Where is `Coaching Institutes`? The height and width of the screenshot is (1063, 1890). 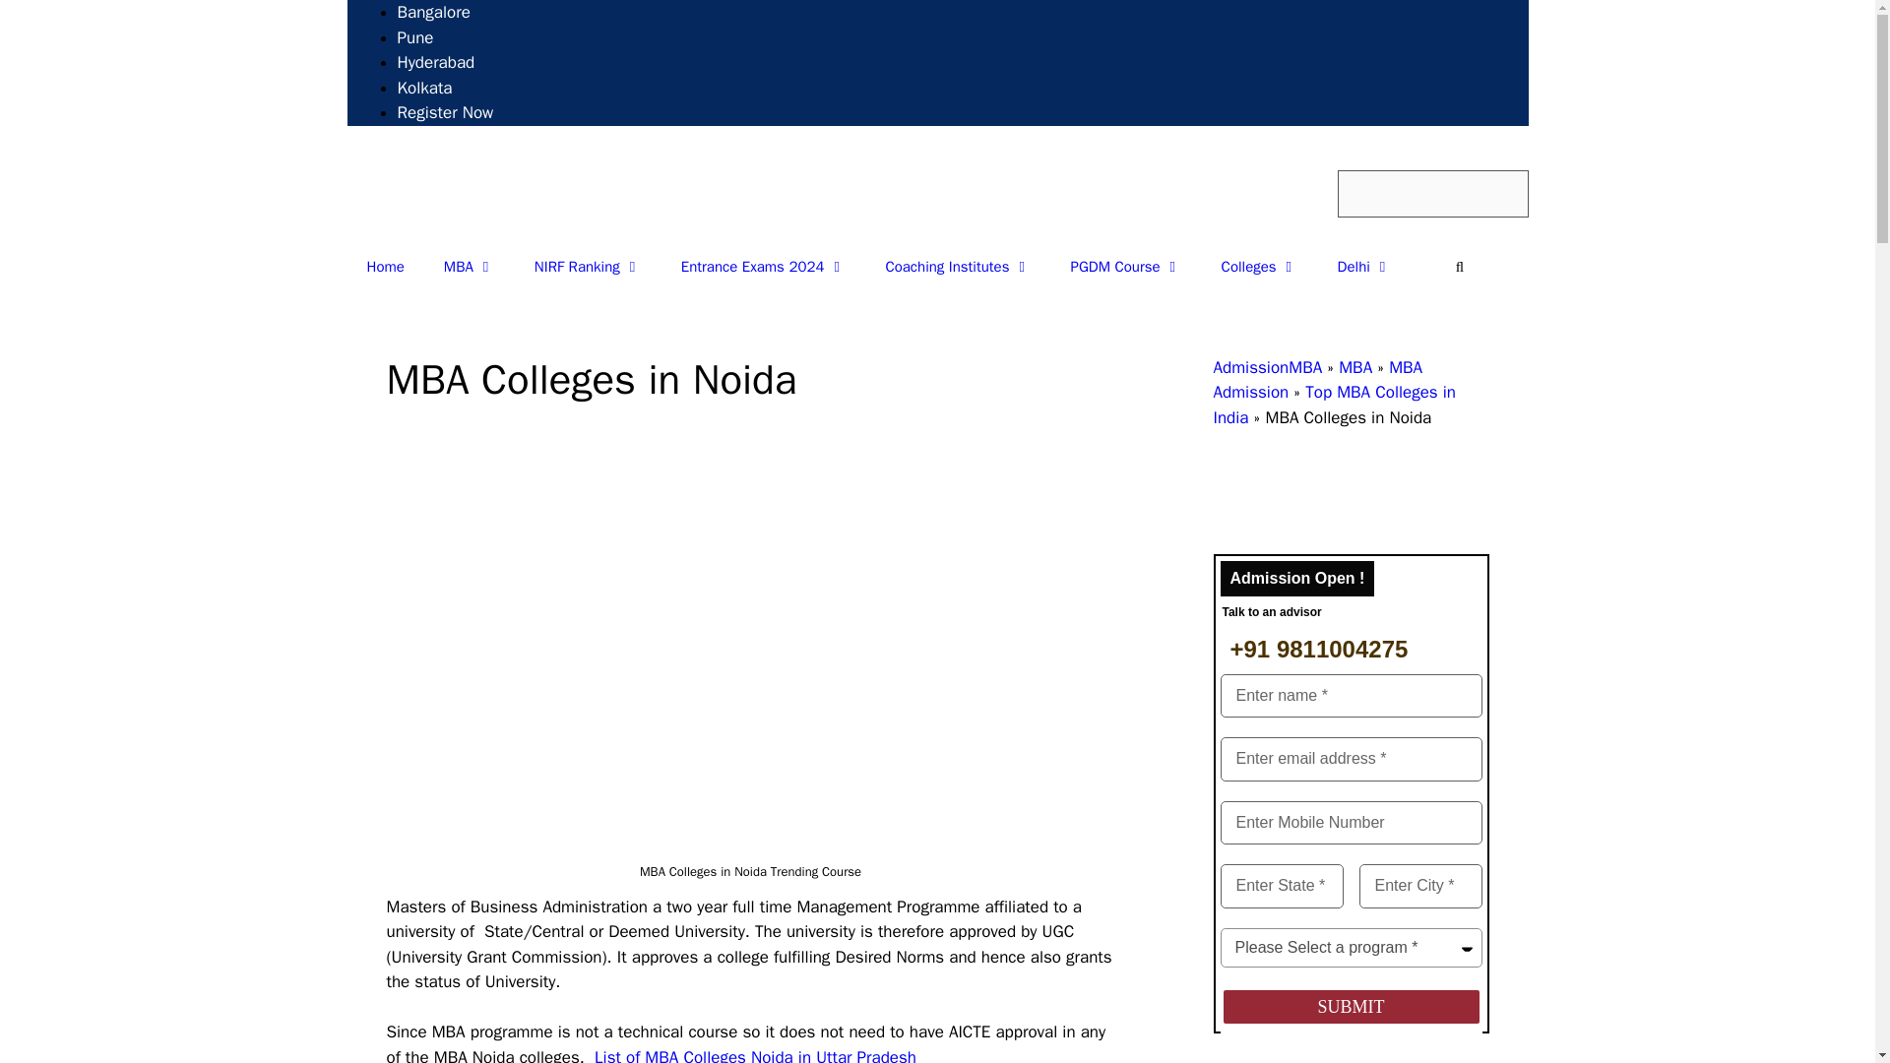
Coaching Institutes is located at coordinates (958, 266).